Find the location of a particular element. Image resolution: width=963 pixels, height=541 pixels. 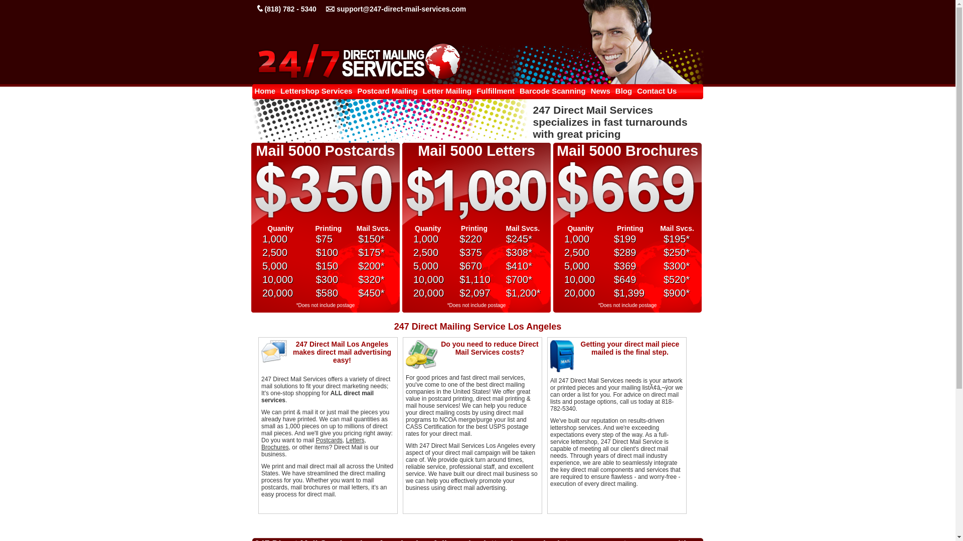

Barcode Scanning is located at coordinates (553, 91).